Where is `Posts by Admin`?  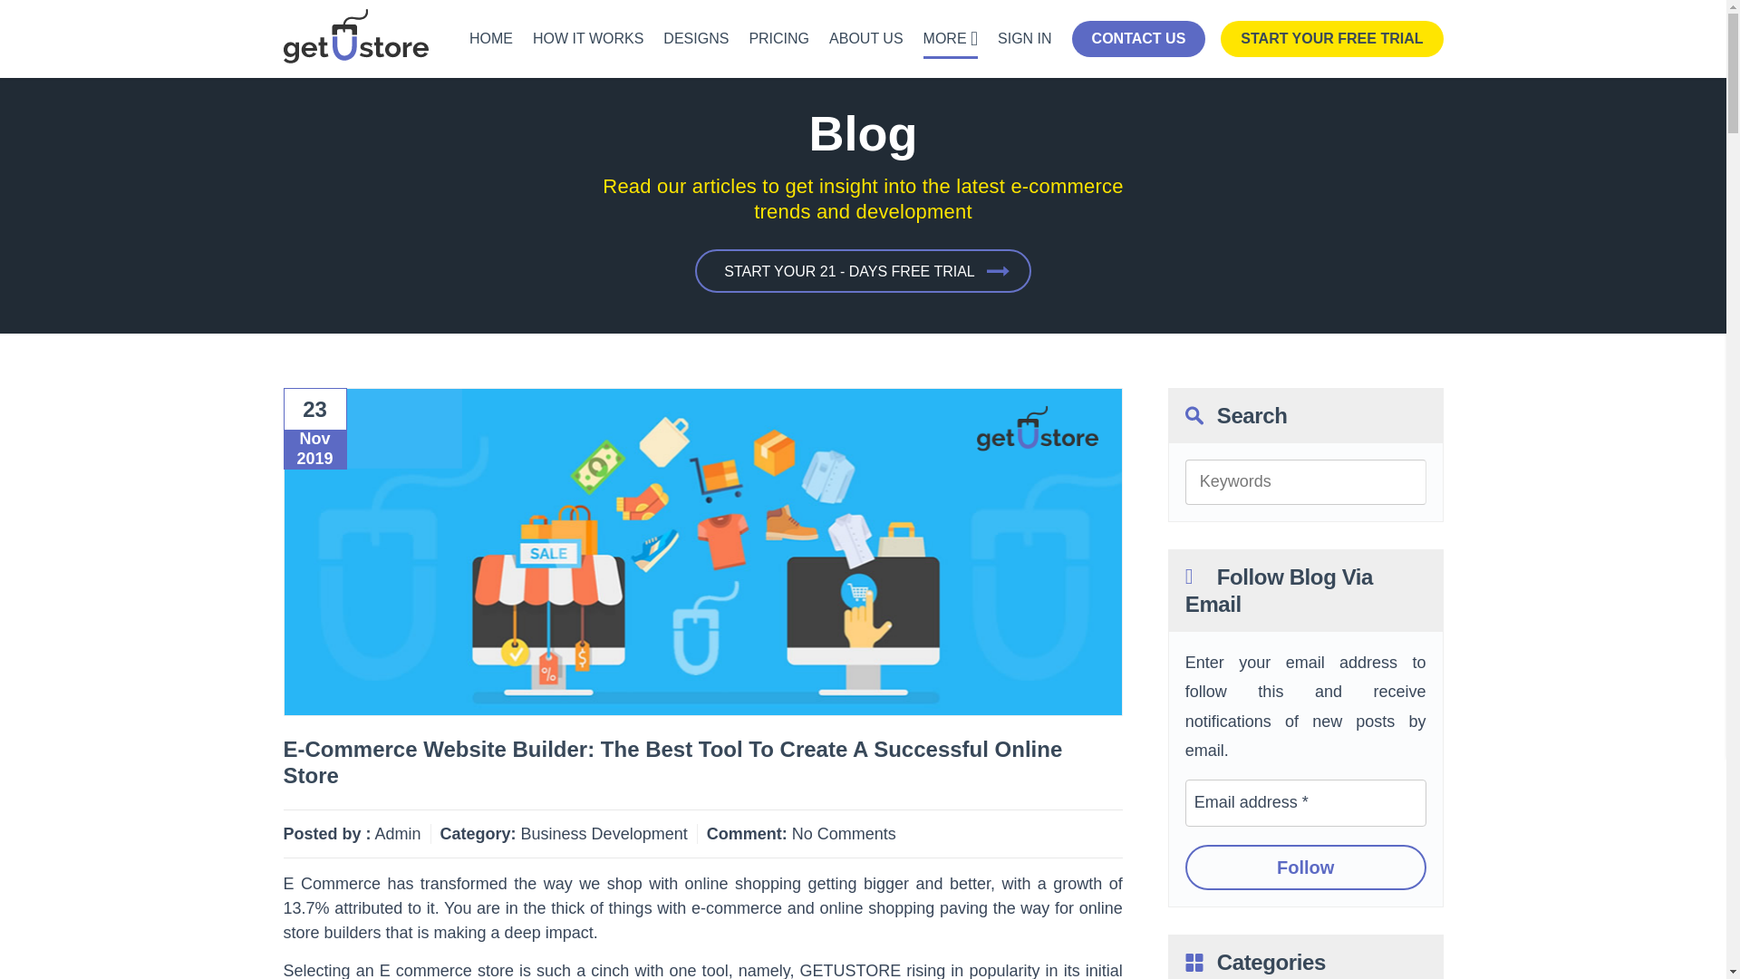
Posts by Admin is located at coordinates (398, 834).